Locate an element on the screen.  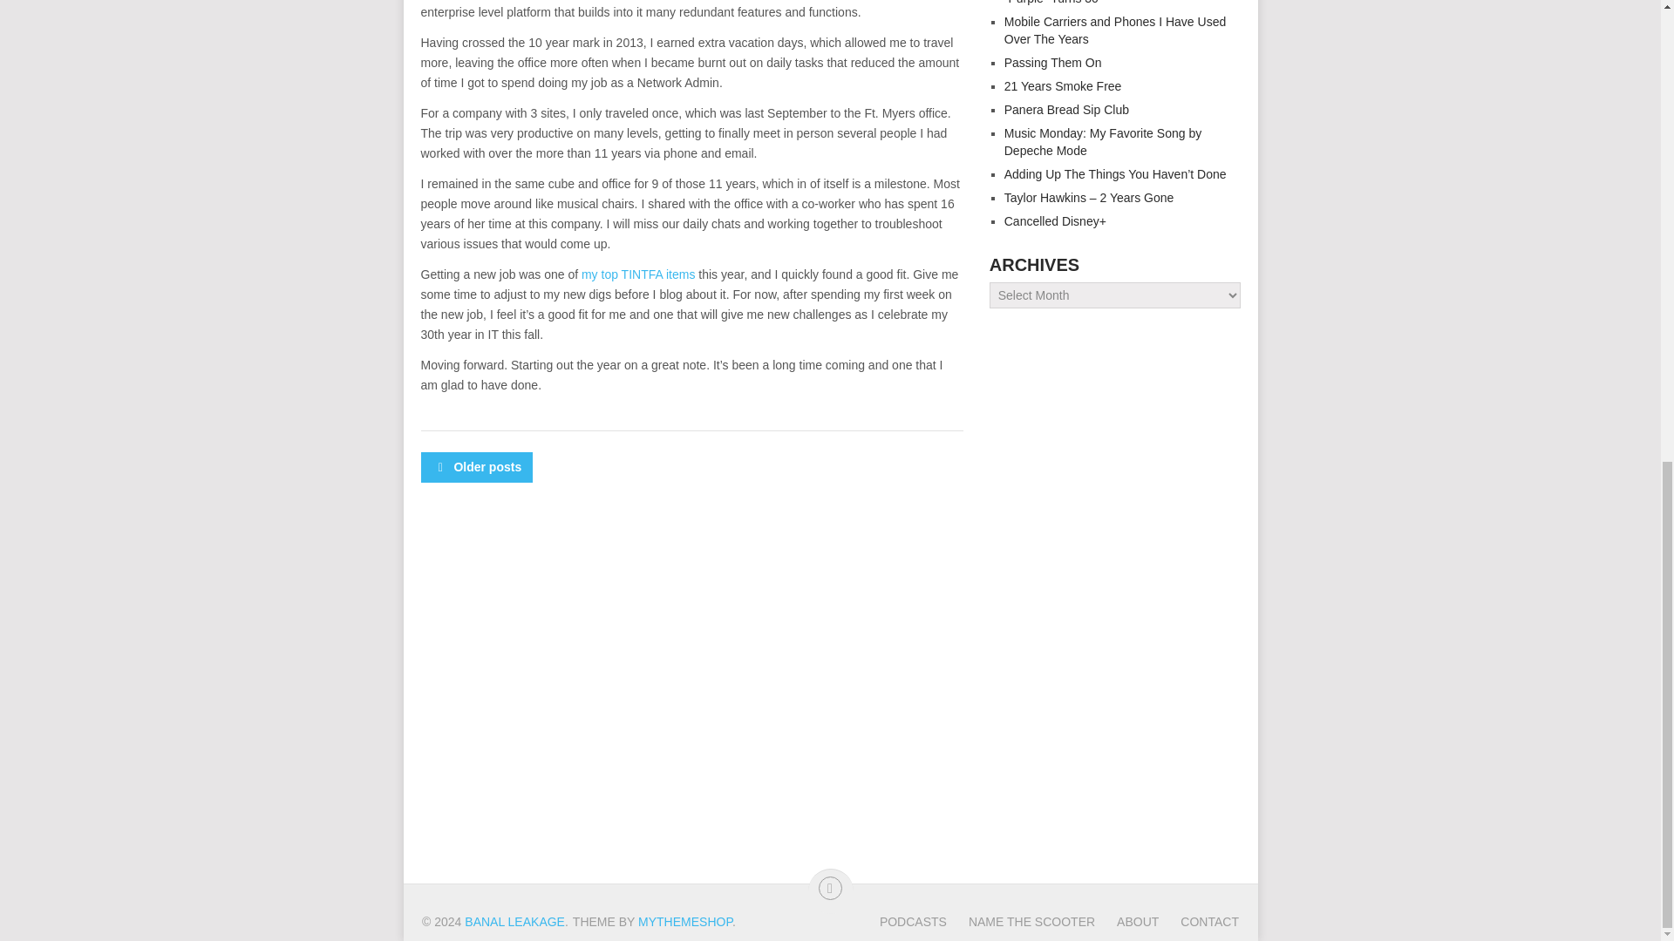
PODCASTS is located at coordinates (914, 921).